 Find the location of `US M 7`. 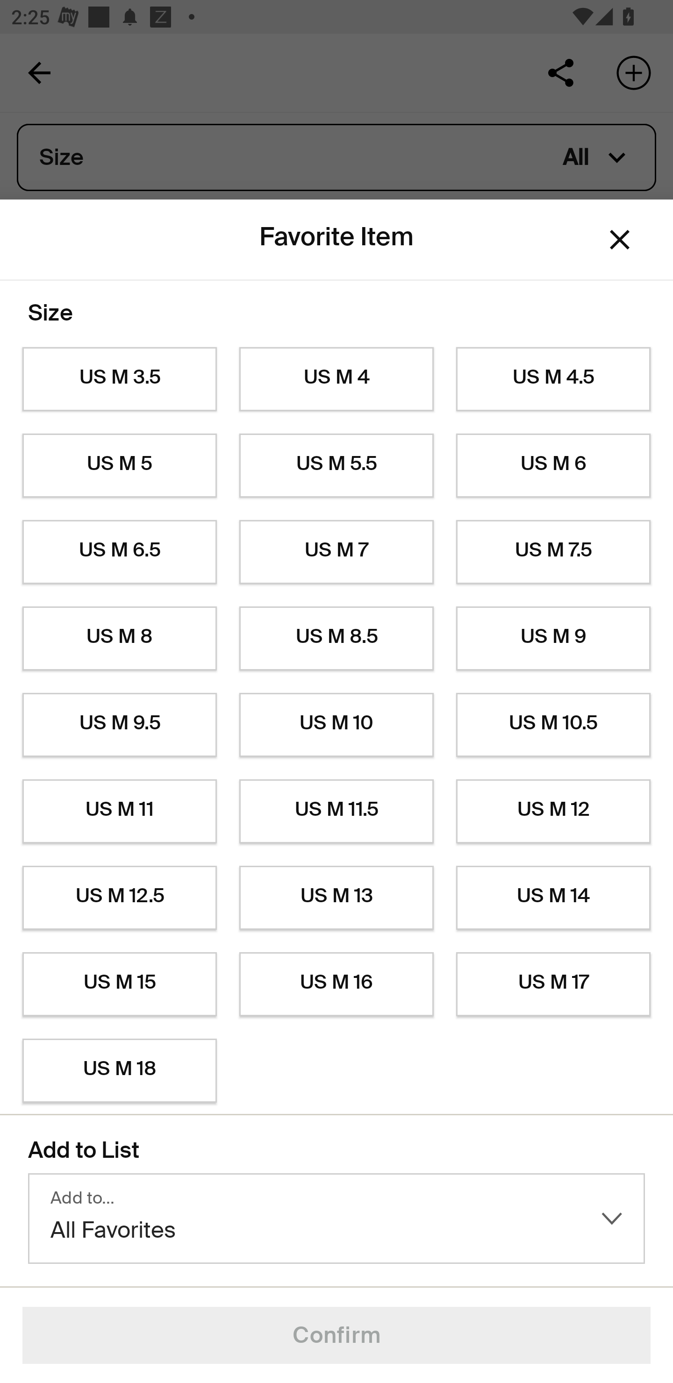

US M 7 is located at coordinates (336, 552).